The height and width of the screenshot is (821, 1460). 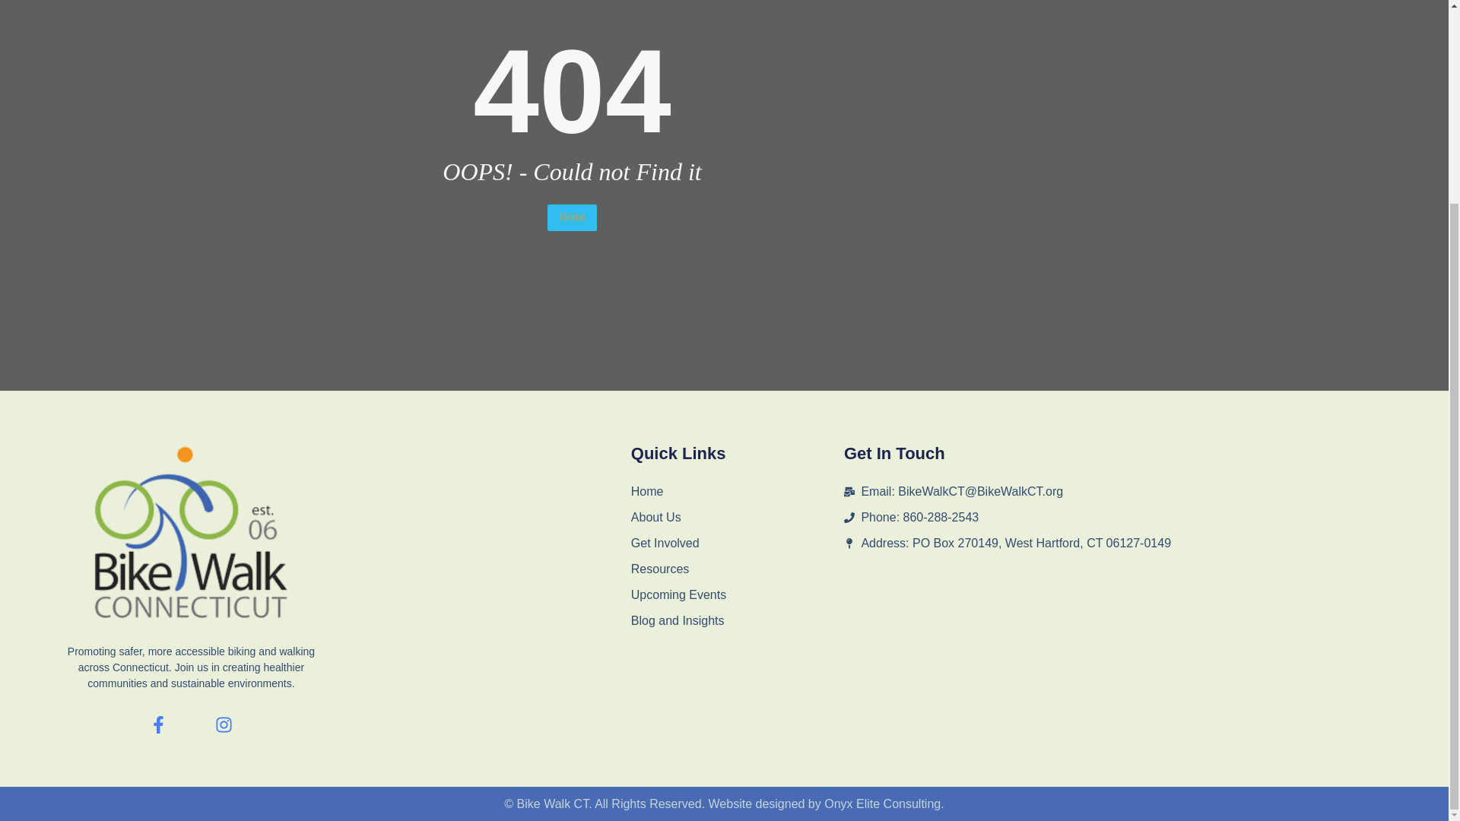 What do you see at coordinates (737, 620) in the screenshot?
I see `Blog and Insights` at bounding box center [737, 620].